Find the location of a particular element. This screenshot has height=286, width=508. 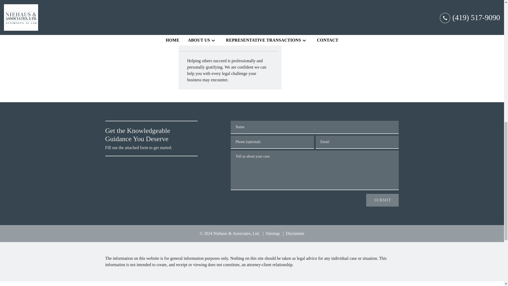

Disclaimer is located at coordinates (294, 233).